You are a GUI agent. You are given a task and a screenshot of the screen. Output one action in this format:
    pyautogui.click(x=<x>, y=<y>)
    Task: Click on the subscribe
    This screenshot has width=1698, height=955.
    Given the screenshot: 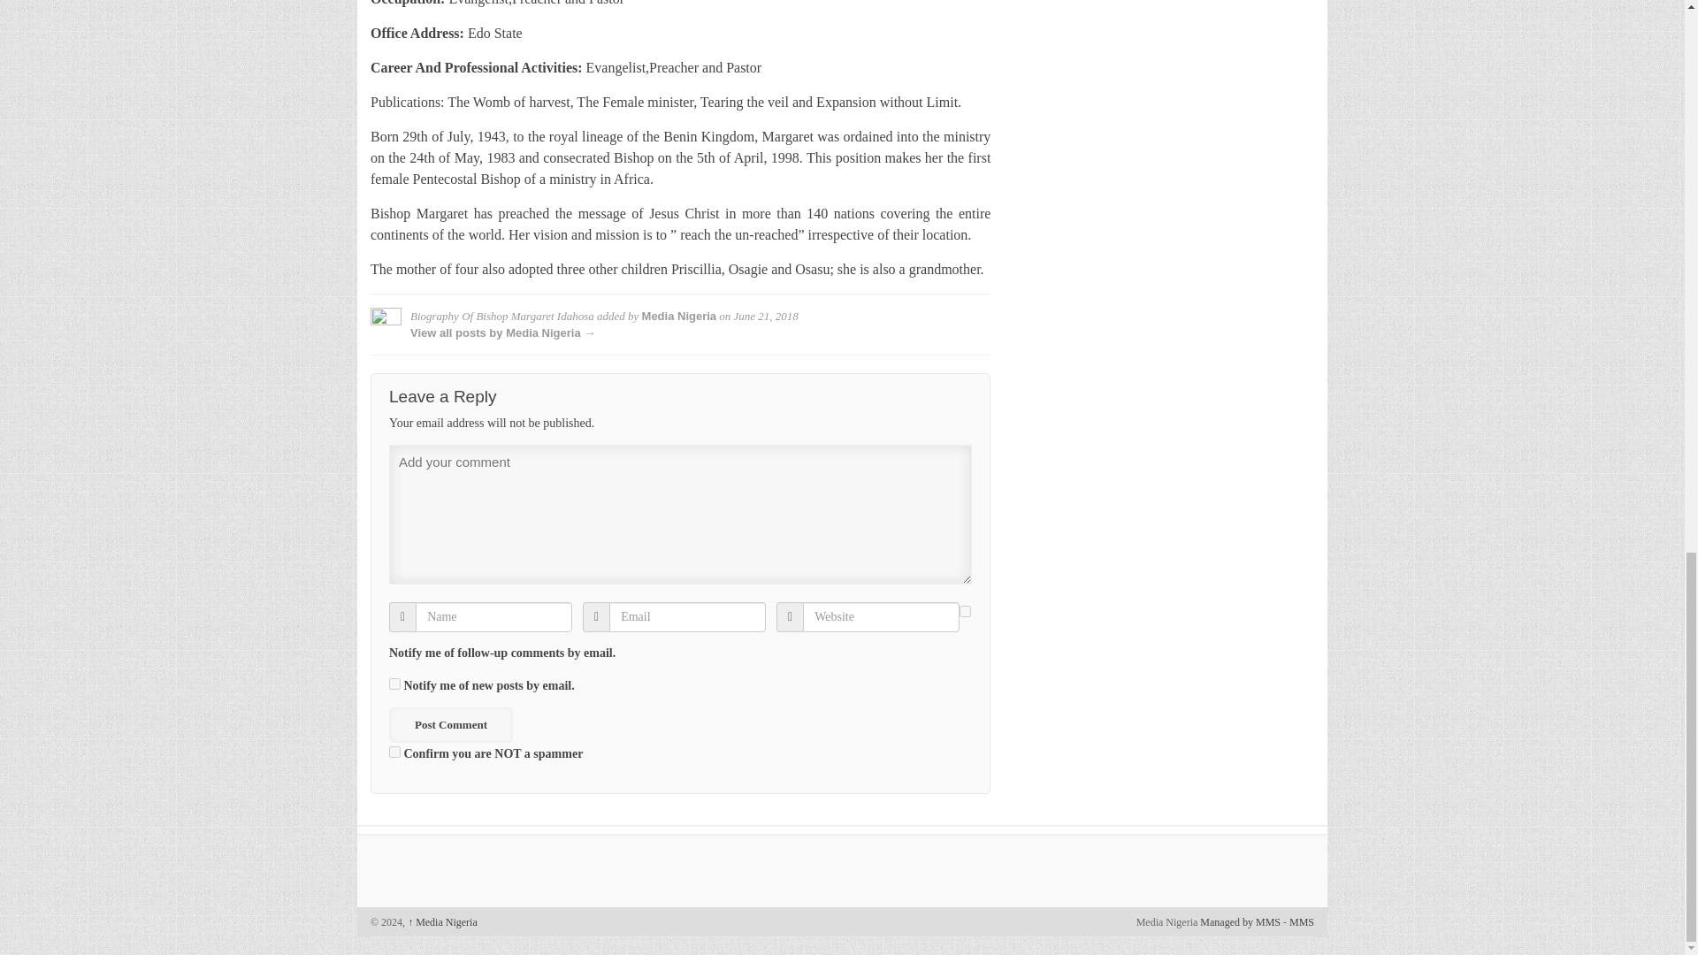 What is the action you would take?
    pyautogui.click(x=394, y=683)
    